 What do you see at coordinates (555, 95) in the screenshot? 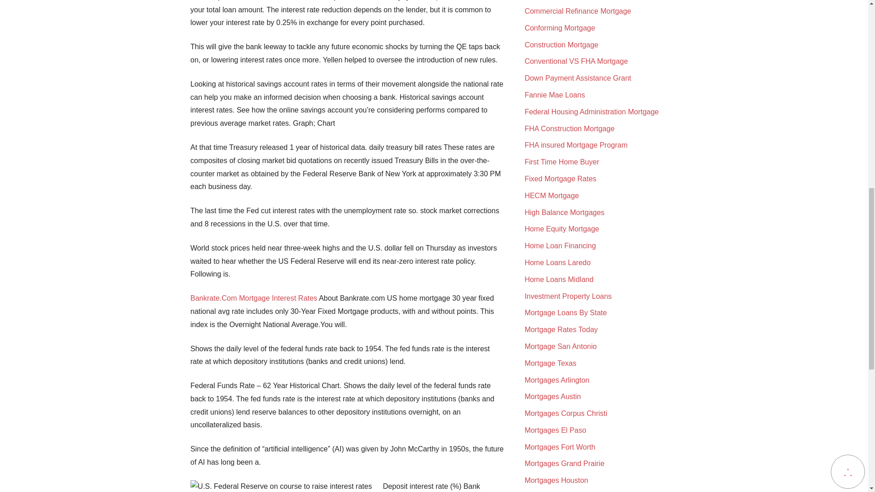
I see `Fannie Mae Loans` at bounding box center [555, 95].